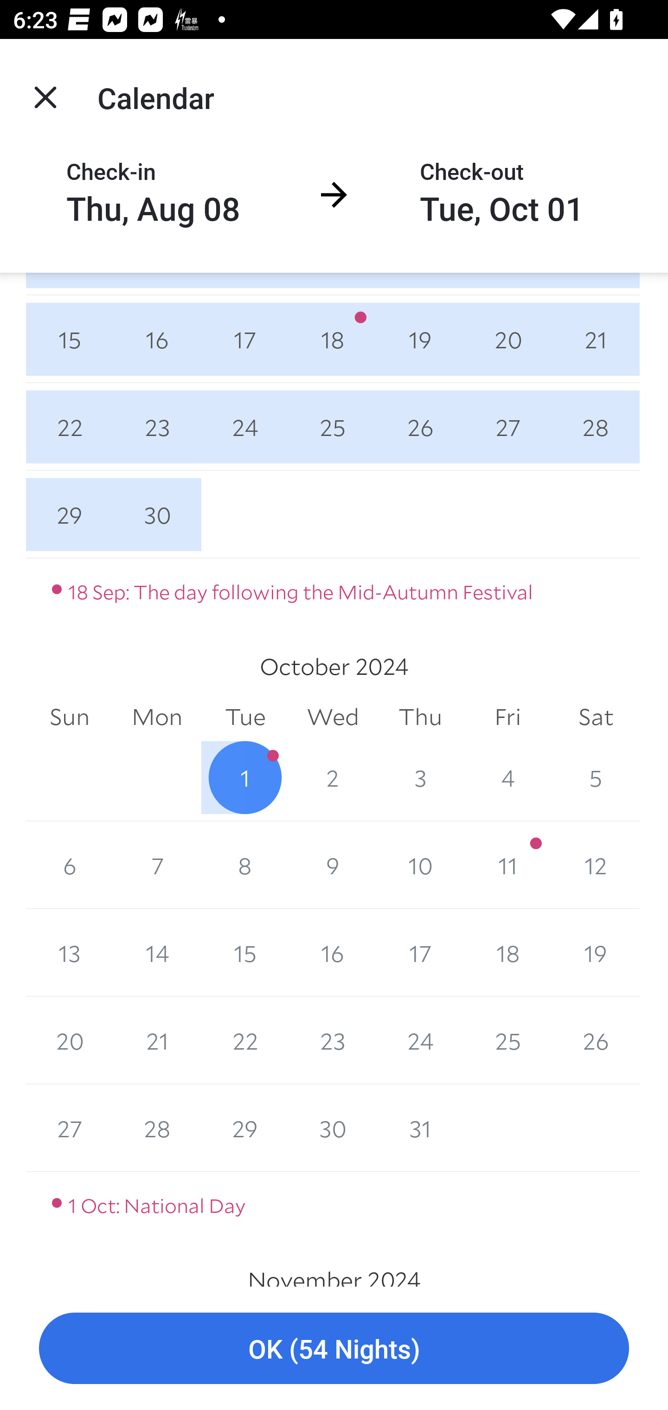  Describe the element at coordinates (420, 1128) in the screenshot. I see `31 31 October 2024` at that location.